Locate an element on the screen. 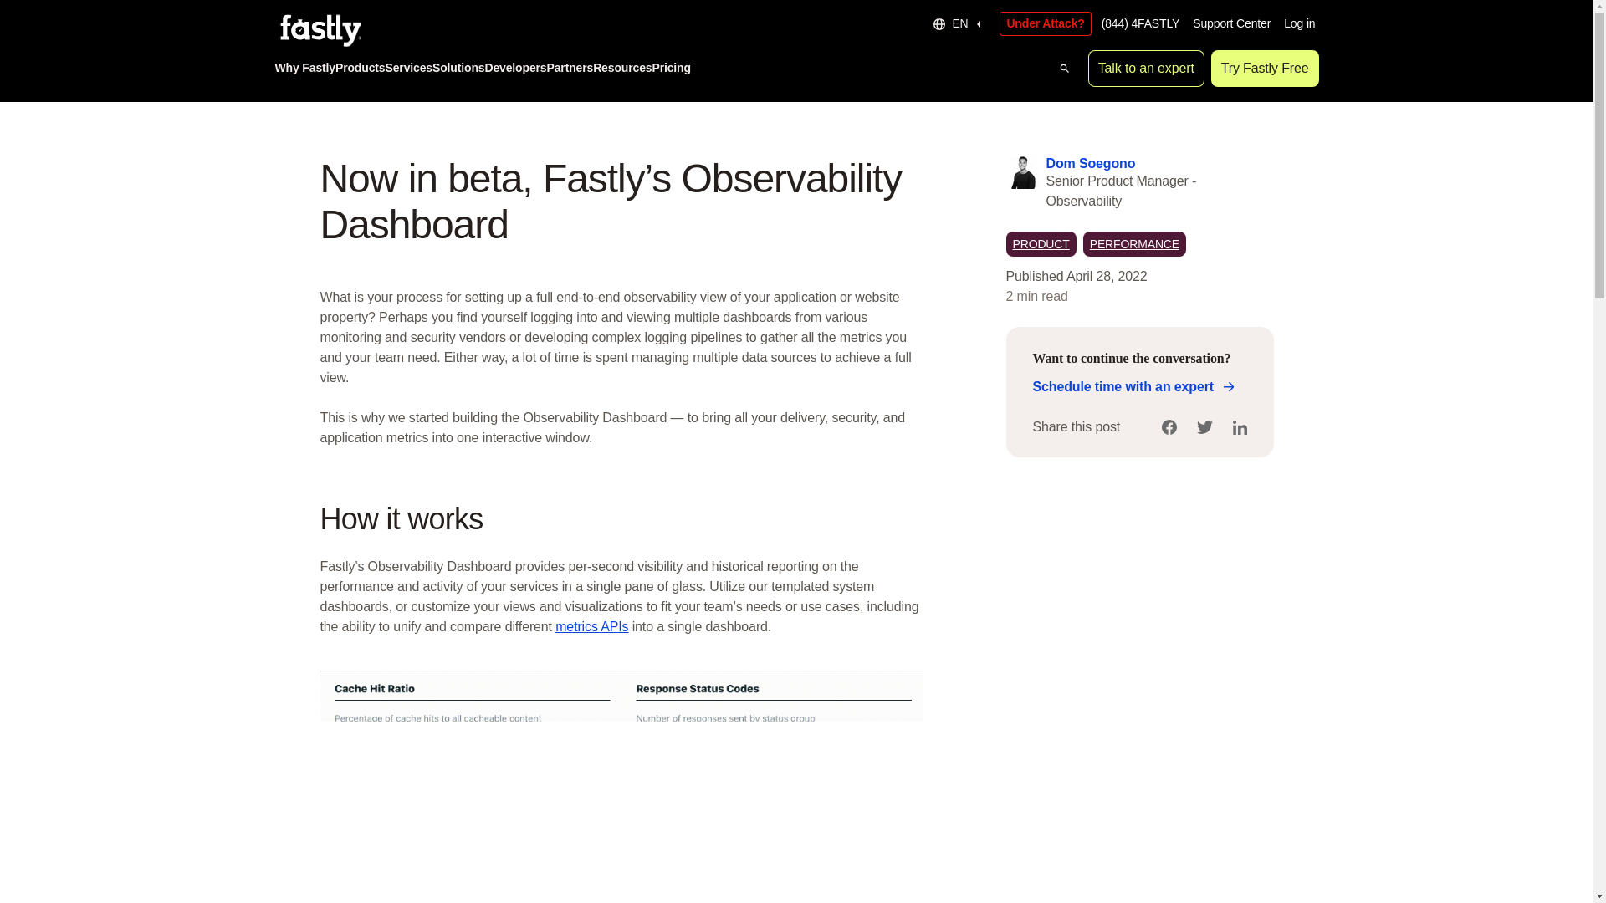 The image size is (1606, 903). Why Fastly is located at coordinates (304, 69).